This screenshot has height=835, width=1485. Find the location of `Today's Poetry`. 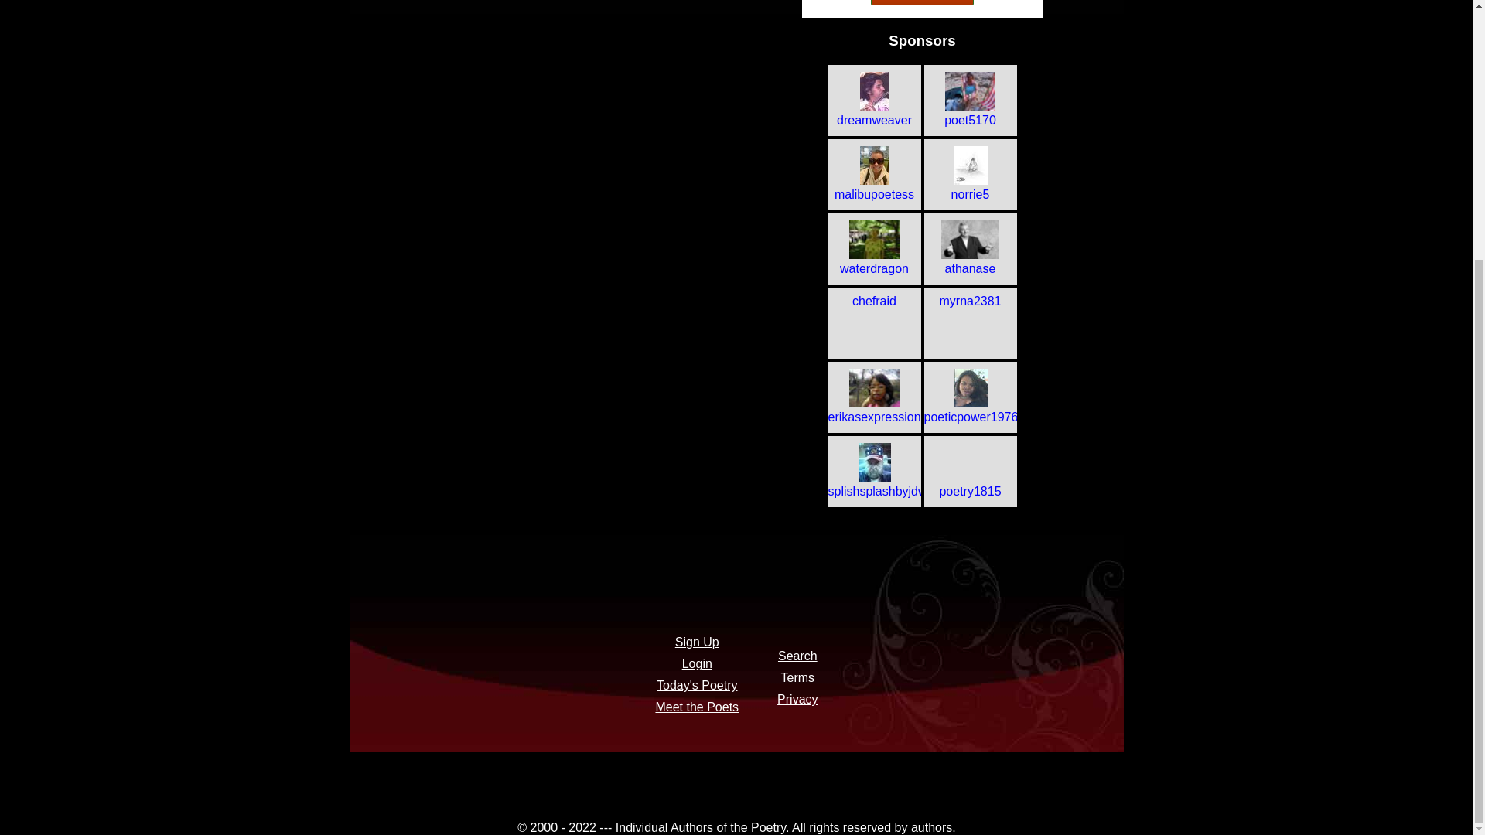

Today's Poetry is located at coordinates (696, 685).